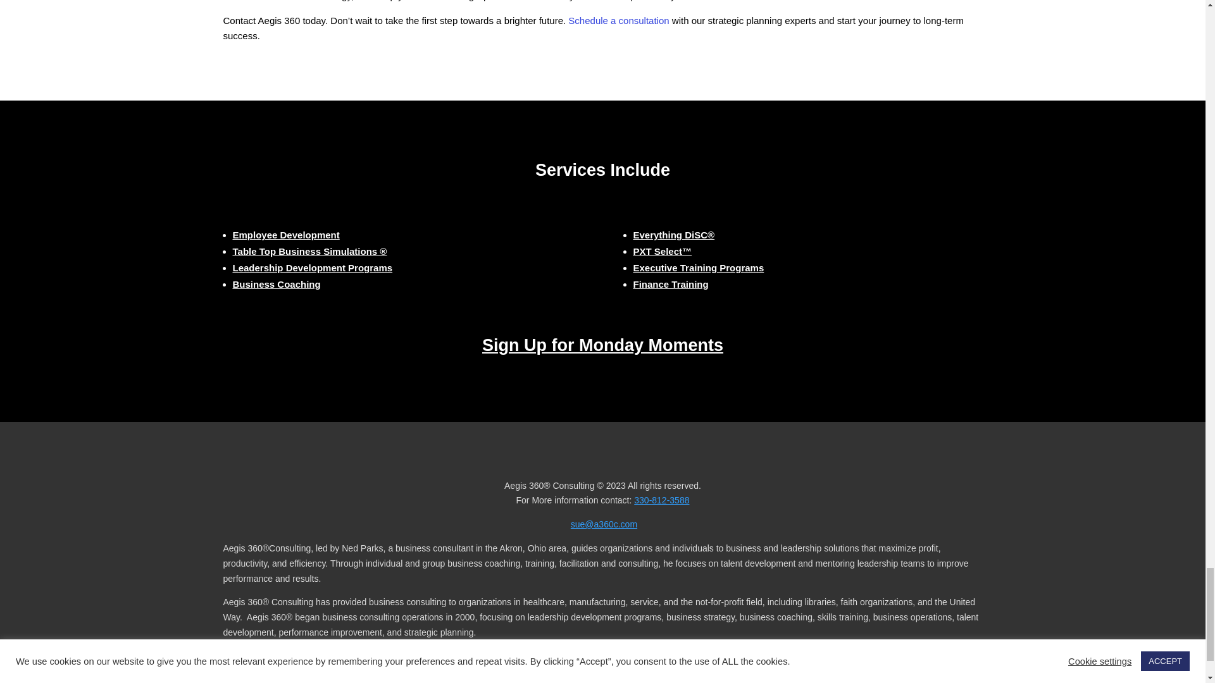 This screenshot has height=683, width=1215. Describe the element at coordinates (286, 235) in the screenshot. I see `PXT Select` at that location.